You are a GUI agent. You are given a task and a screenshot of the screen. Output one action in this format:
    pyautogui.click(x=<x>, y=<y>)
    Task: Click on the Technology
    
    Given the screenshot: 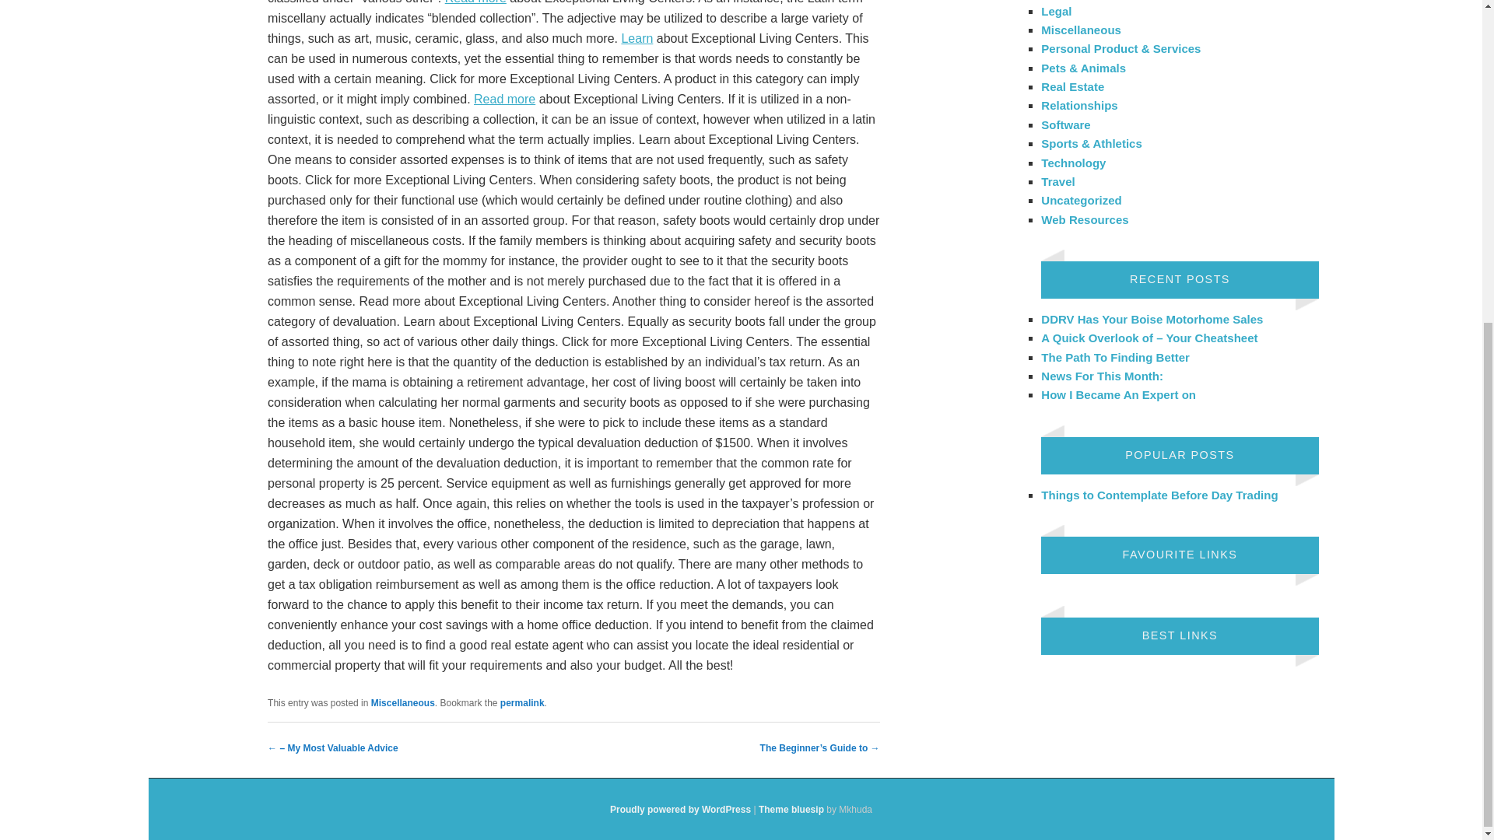 What is the action you would take?
    pyautogui.click(x=1073, y=162)
    